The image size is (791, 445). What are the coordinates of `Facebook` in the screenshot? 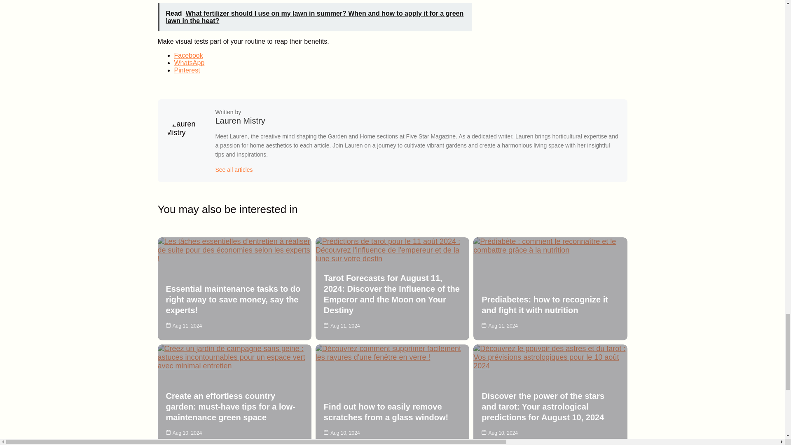 It's located at (188, 55).